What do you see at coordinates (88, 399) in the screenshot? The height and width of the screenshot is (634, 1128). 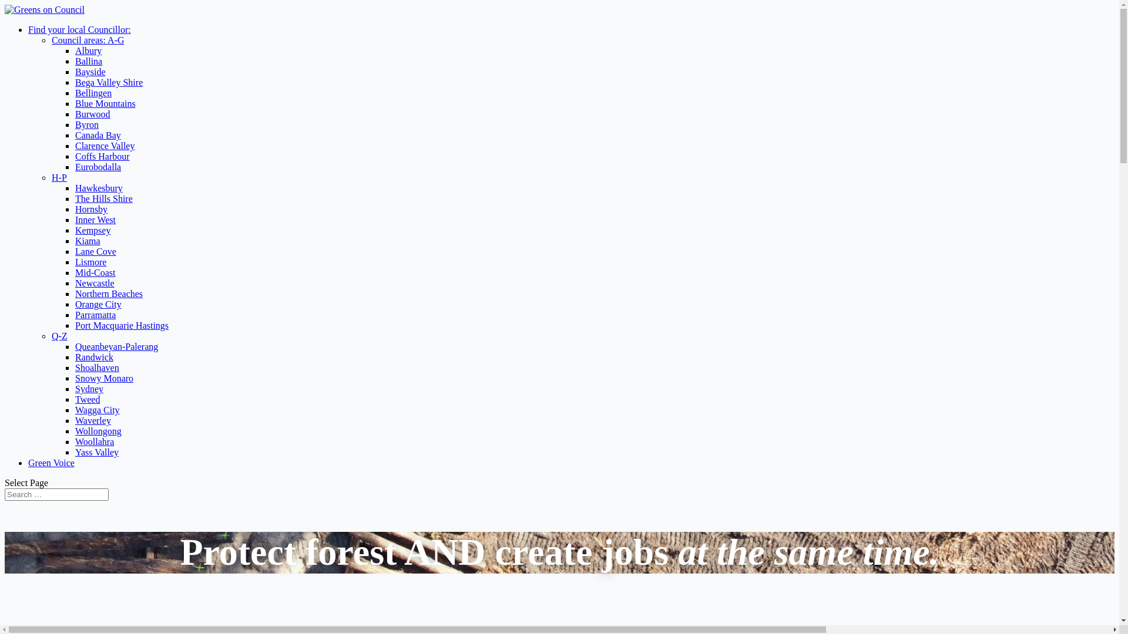 I see `Tweed` at bounding box center [88, 399].